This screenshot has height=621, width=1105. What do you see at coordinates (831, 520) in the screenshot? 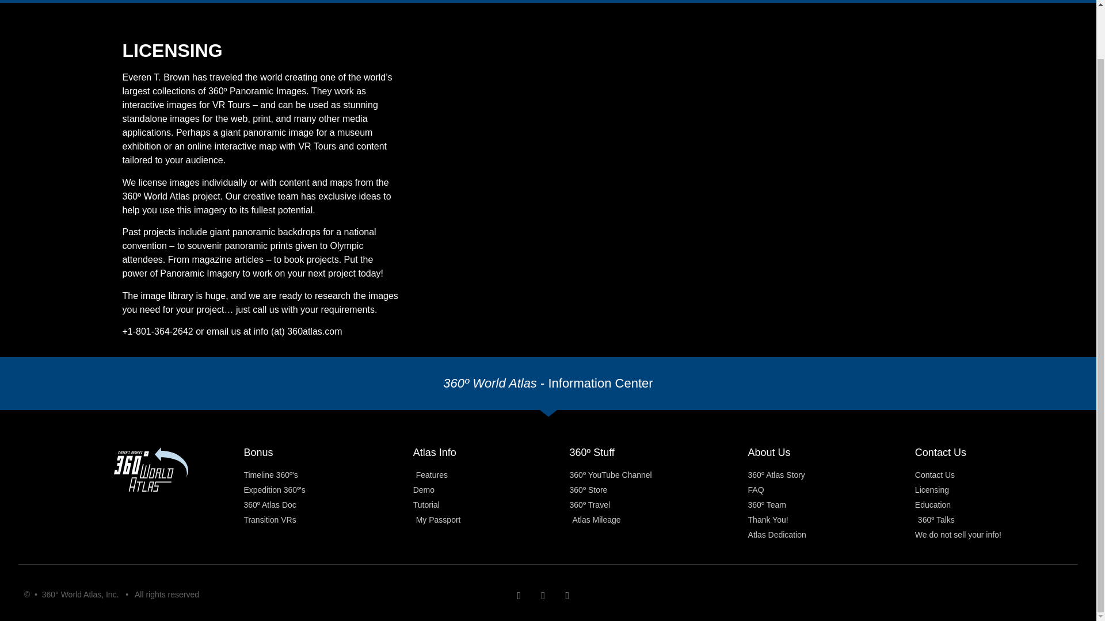
I see `Thank You!` at bounding box center [831, 520].